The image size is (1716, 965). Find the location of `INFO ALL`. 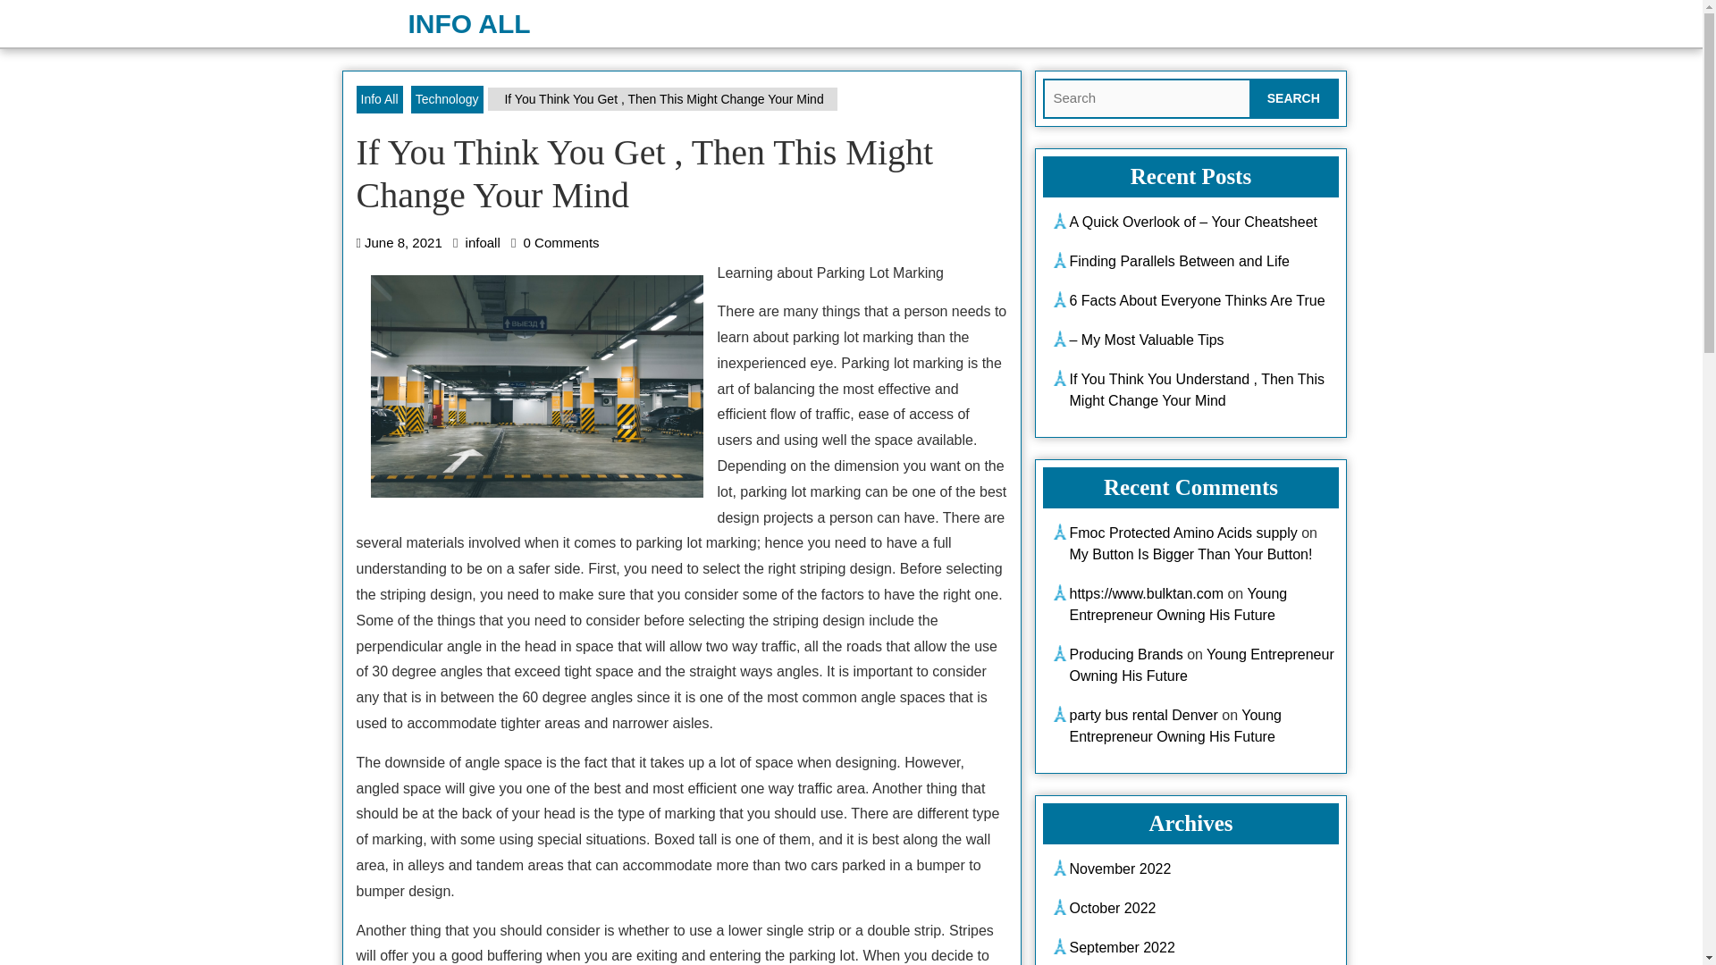

INFO ALL is located at coordinates (468, 23).